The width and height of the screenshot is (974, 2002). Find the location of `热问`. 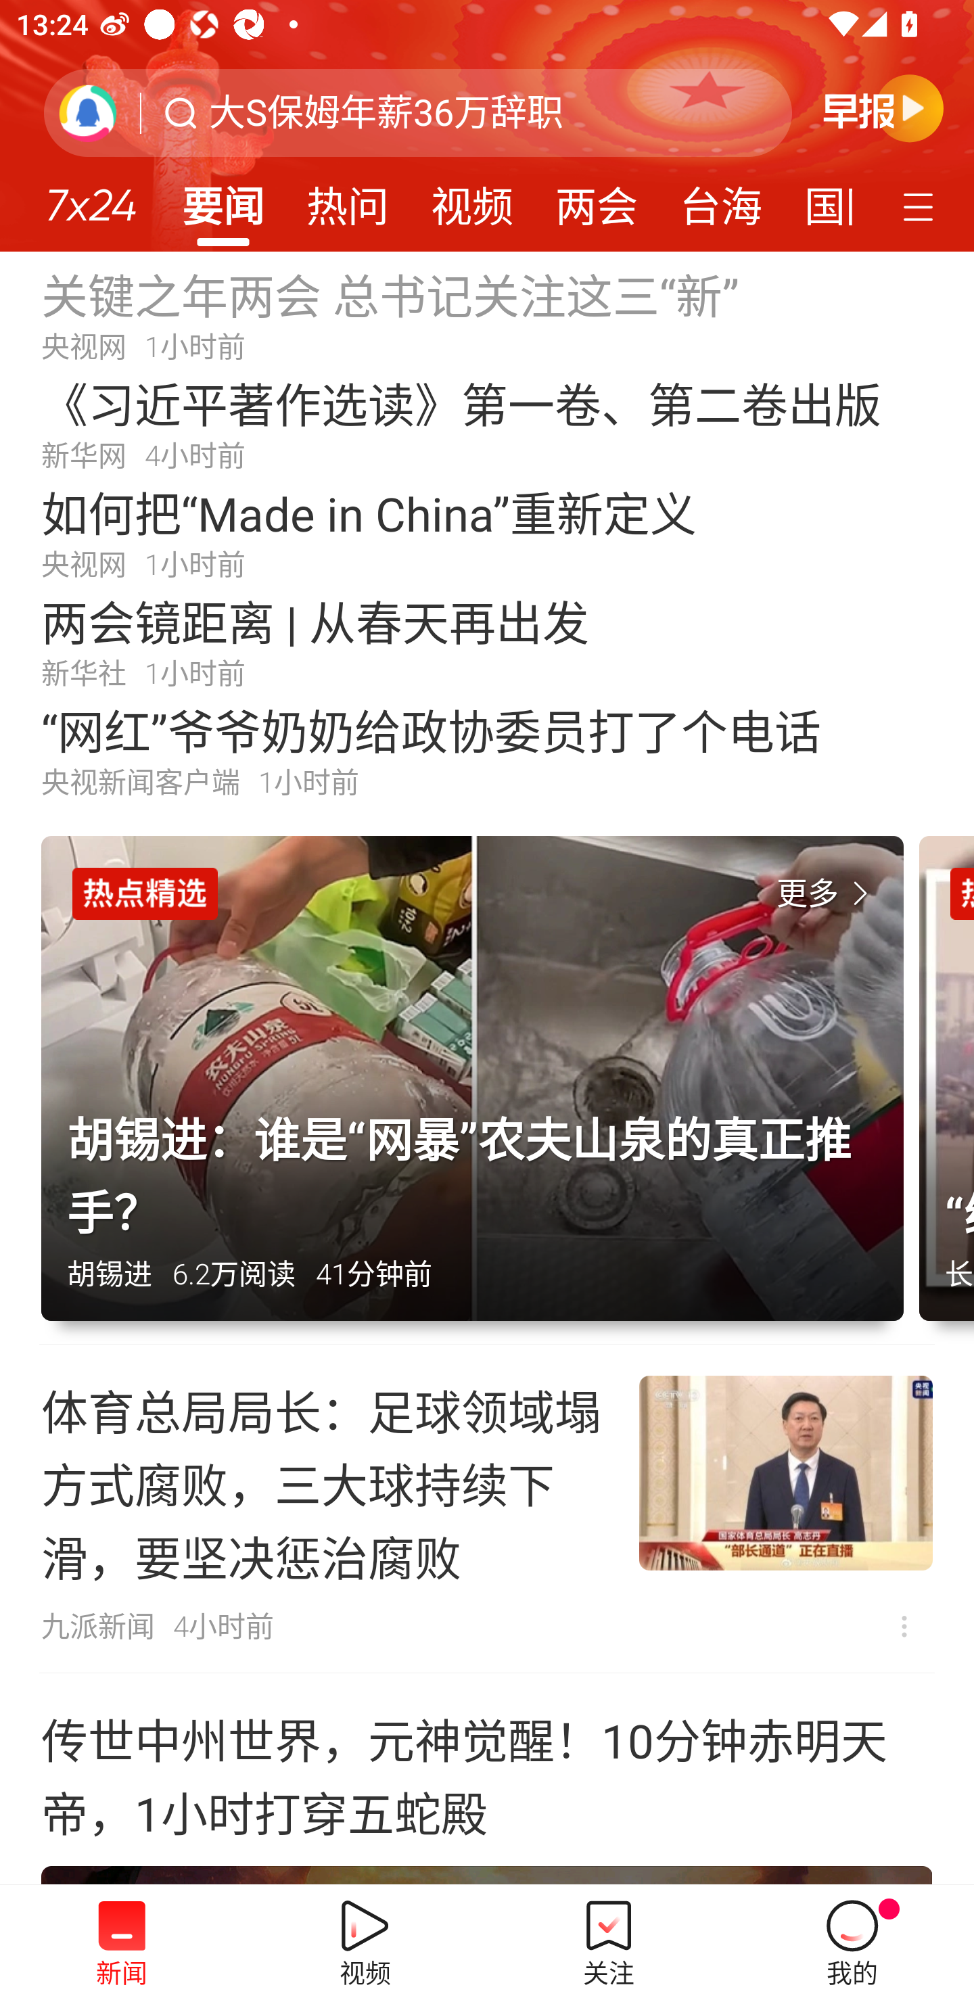

热问 is located at coordinates (348, 199).